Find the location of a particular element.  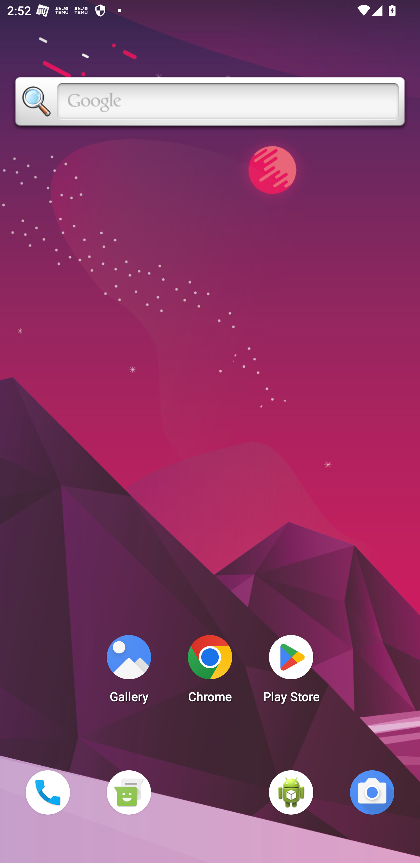

Phone is located at coordinates (48, 792).